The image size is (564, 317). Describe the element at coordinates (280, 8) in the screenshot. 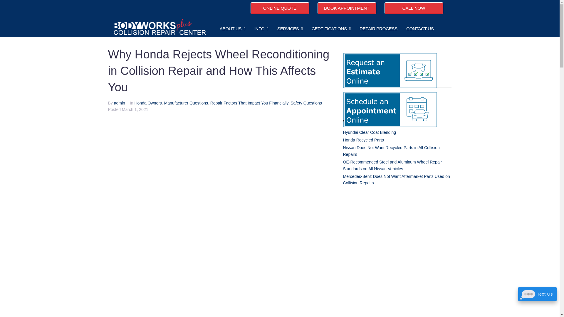

I see `ONLINE QUOTE` at that location.